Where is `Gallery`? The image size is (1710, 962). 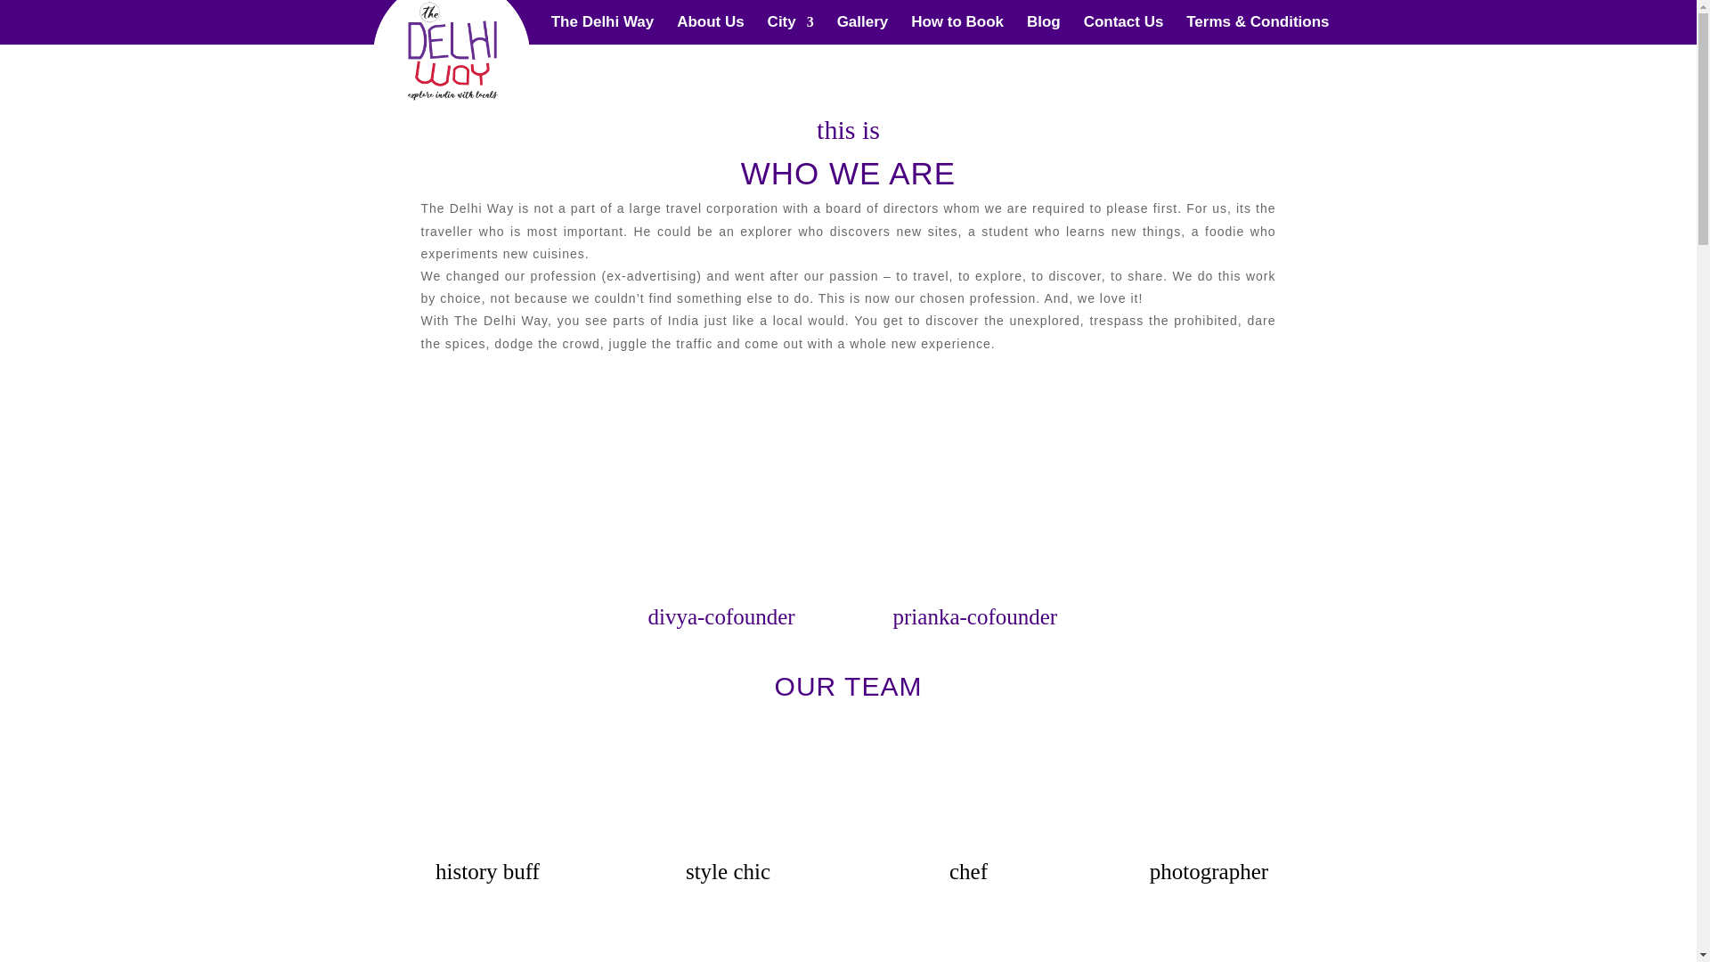 Gallery is located at coordinates (863, 30).